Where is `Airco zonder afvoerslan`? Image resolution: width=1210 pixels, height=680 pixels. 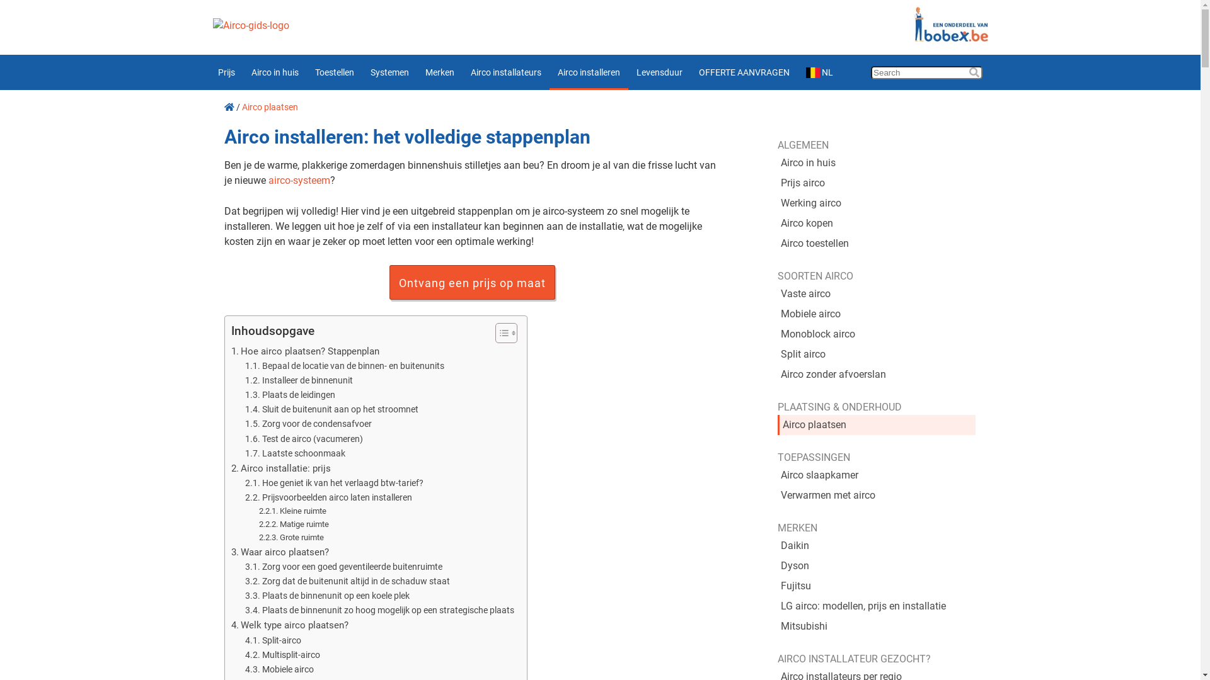 Airco zonder afvoerslan is located at coordinates (877, 375).